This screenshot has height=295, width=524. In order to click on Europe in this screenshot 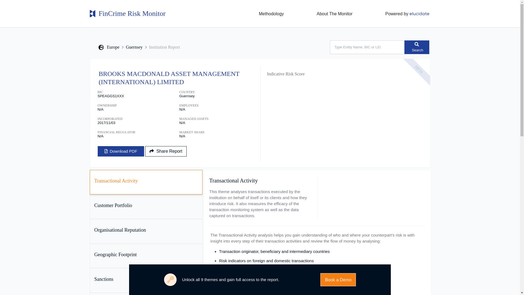, I will do `click(109, 47)`.